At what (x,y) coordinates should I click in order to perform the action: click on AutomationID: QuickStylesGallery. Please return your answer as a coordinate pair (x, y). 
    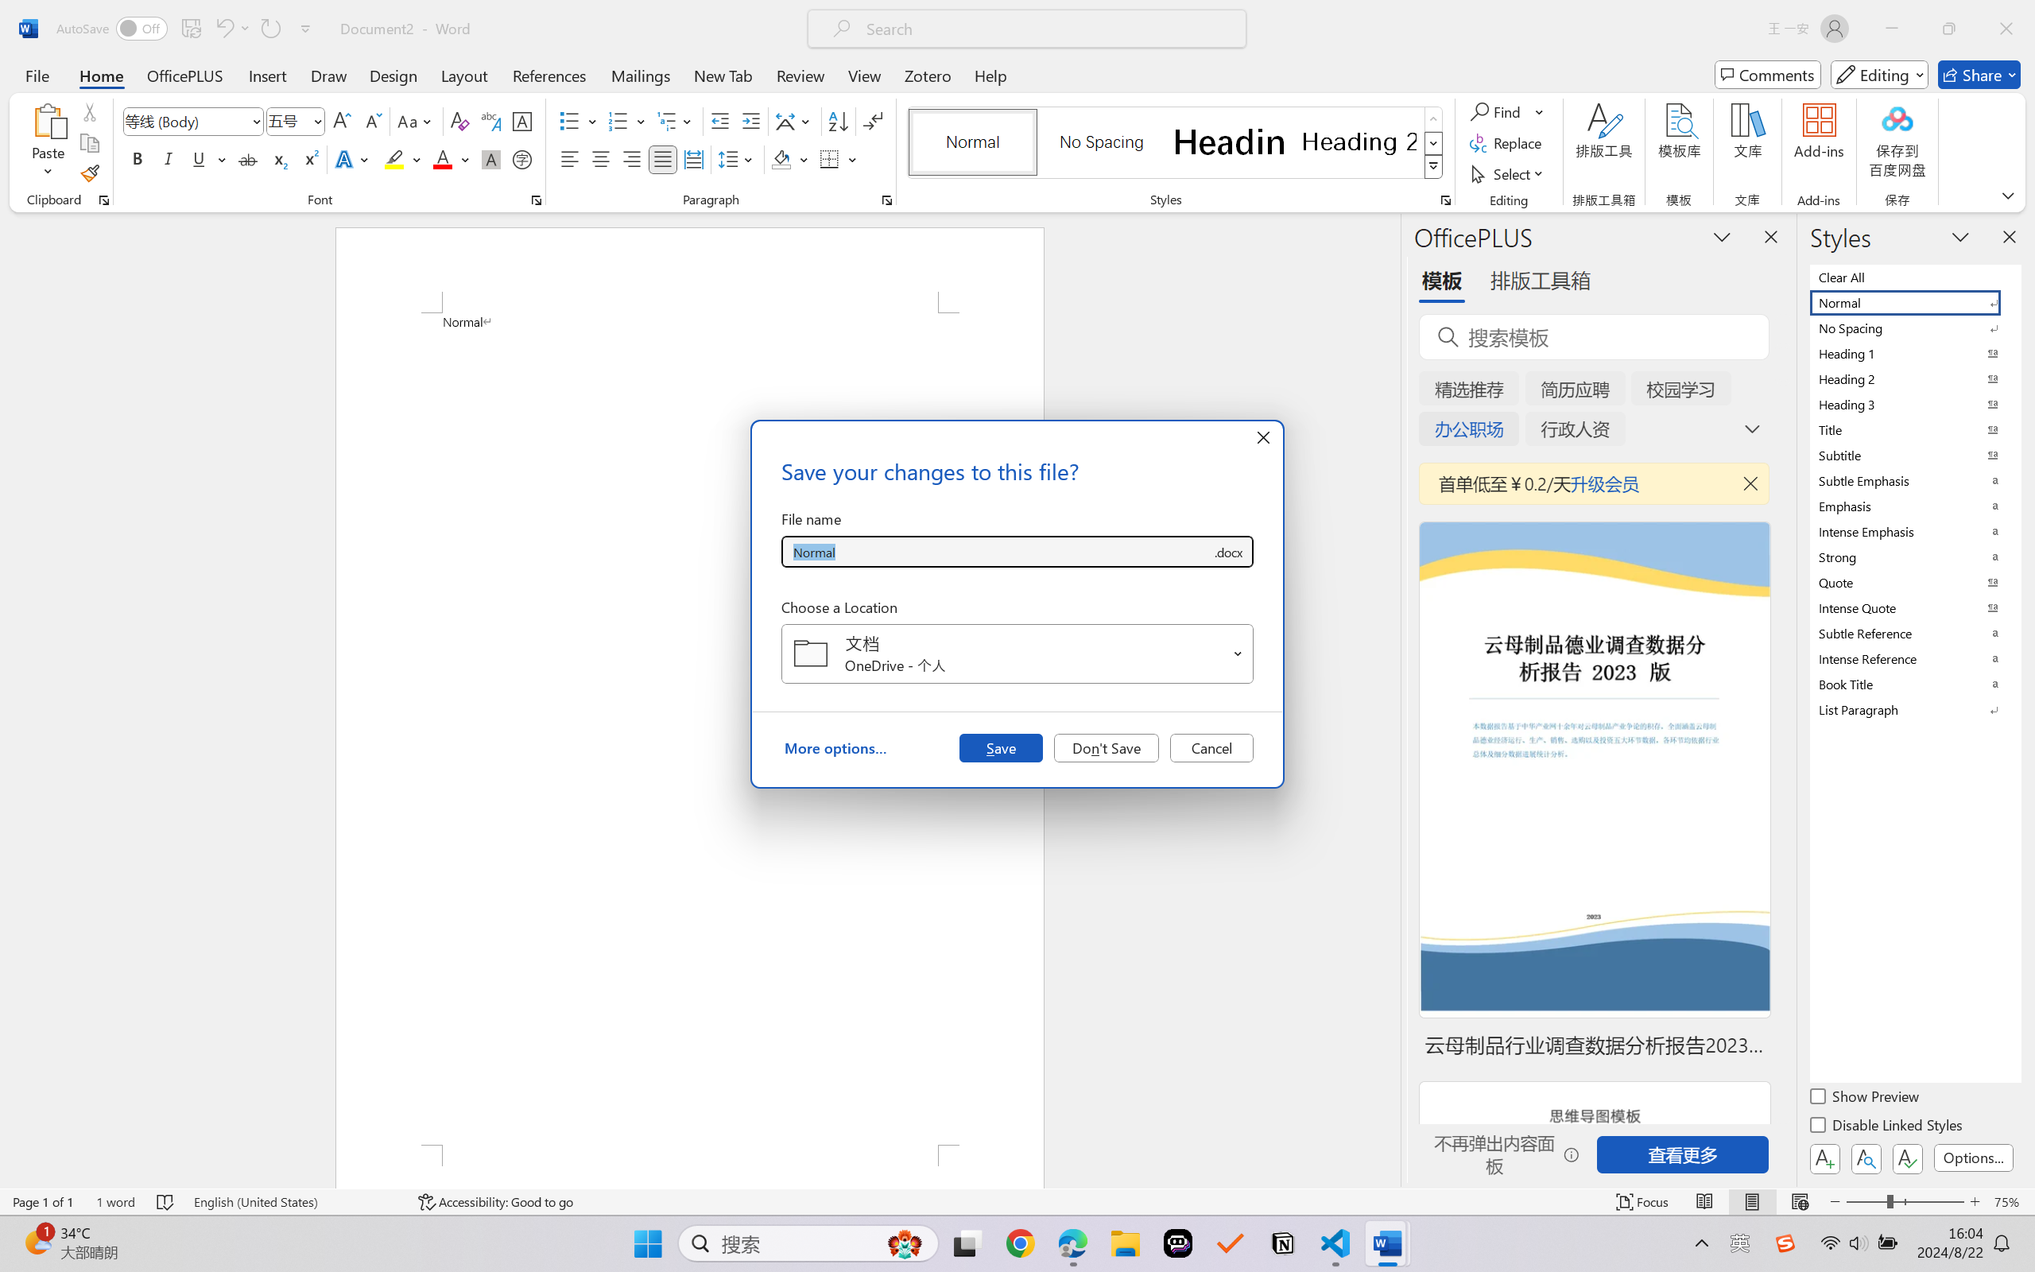
    Looking at the image, I should click on (1176, 143).